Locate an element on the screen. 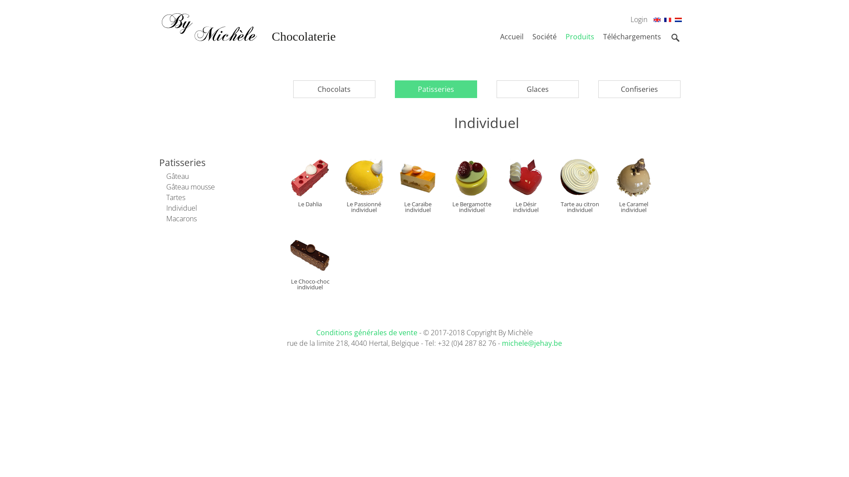  Le Choco-choc individuel is located at coordinates (310, 263).